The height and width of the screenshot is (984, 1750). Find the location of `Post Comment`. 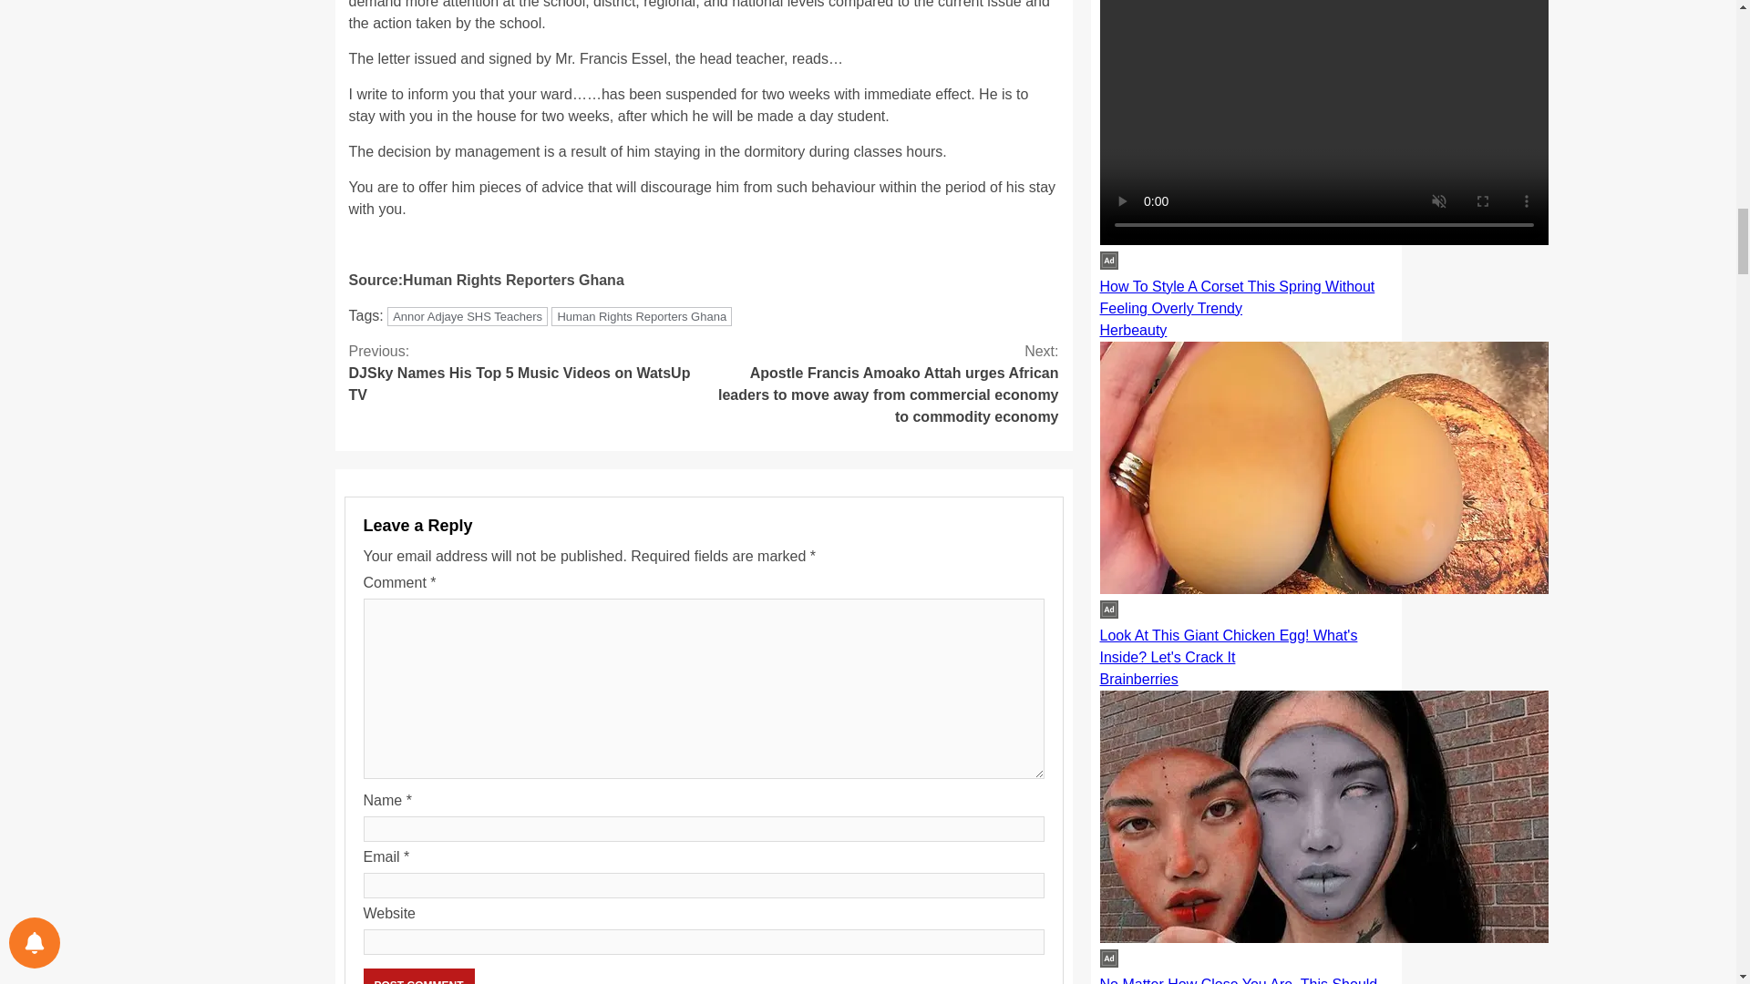

Post Comment is located at coordinates (525, 374).